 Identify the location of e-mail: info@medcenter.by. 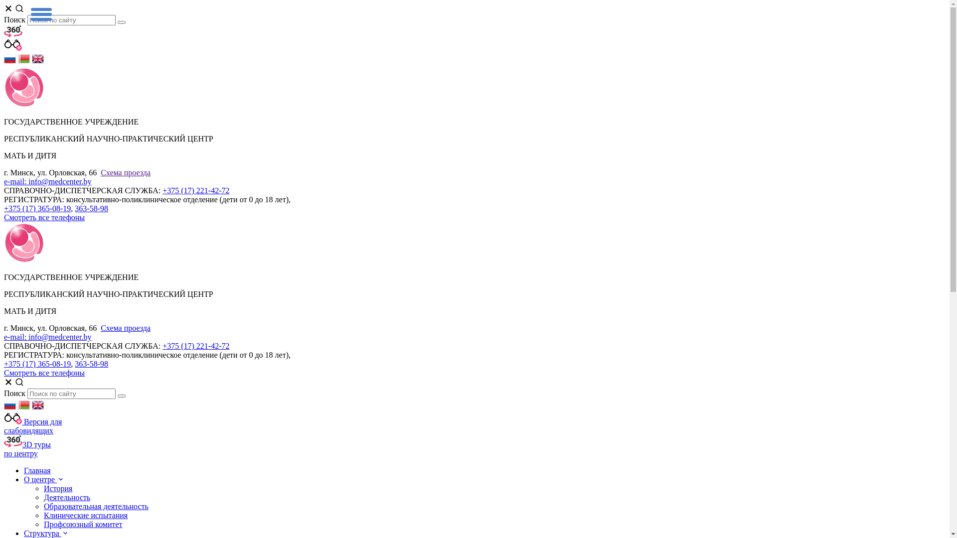
(48, 181).